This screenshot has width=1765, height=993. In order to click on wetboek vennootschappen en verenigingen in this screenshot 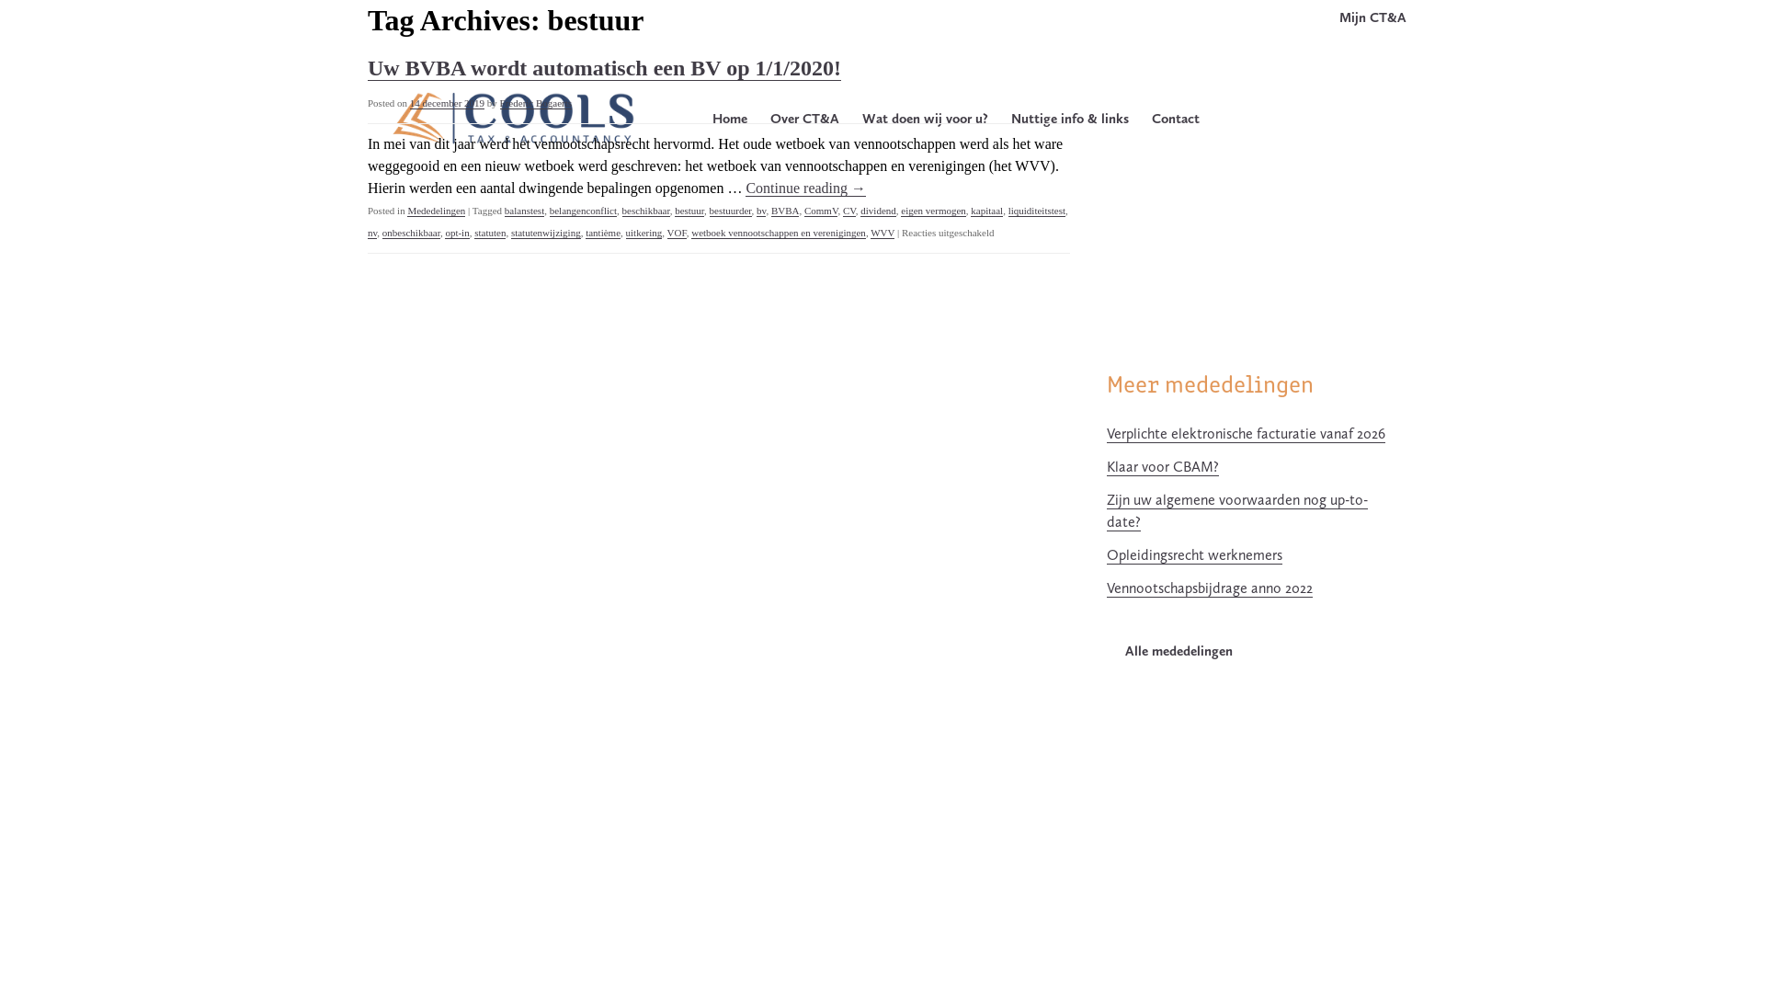, I will do `click(779, 234)`.